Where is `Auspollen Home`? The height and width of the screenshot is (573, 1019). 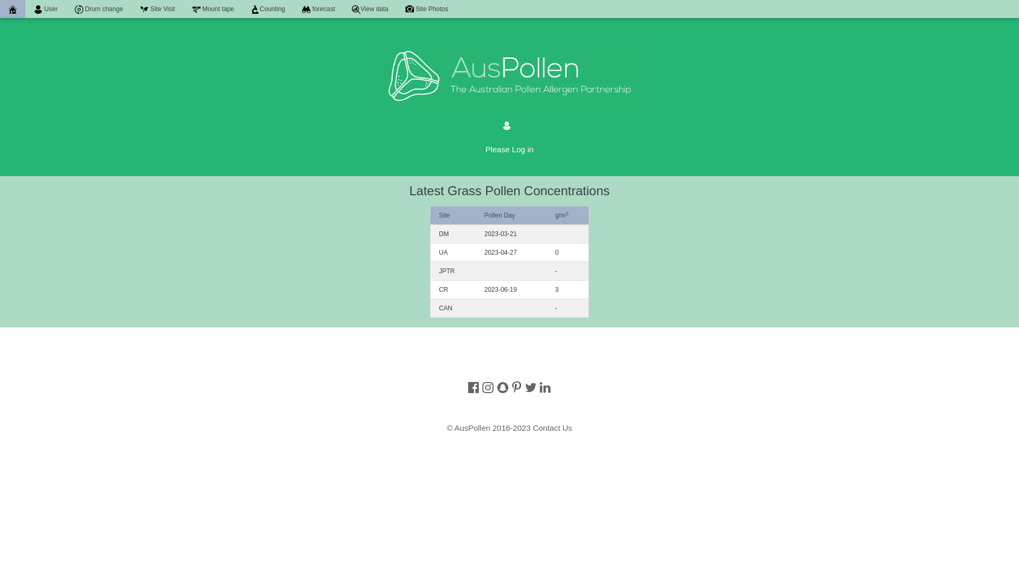 Auspollen Home is located at coordinates (13, 10).